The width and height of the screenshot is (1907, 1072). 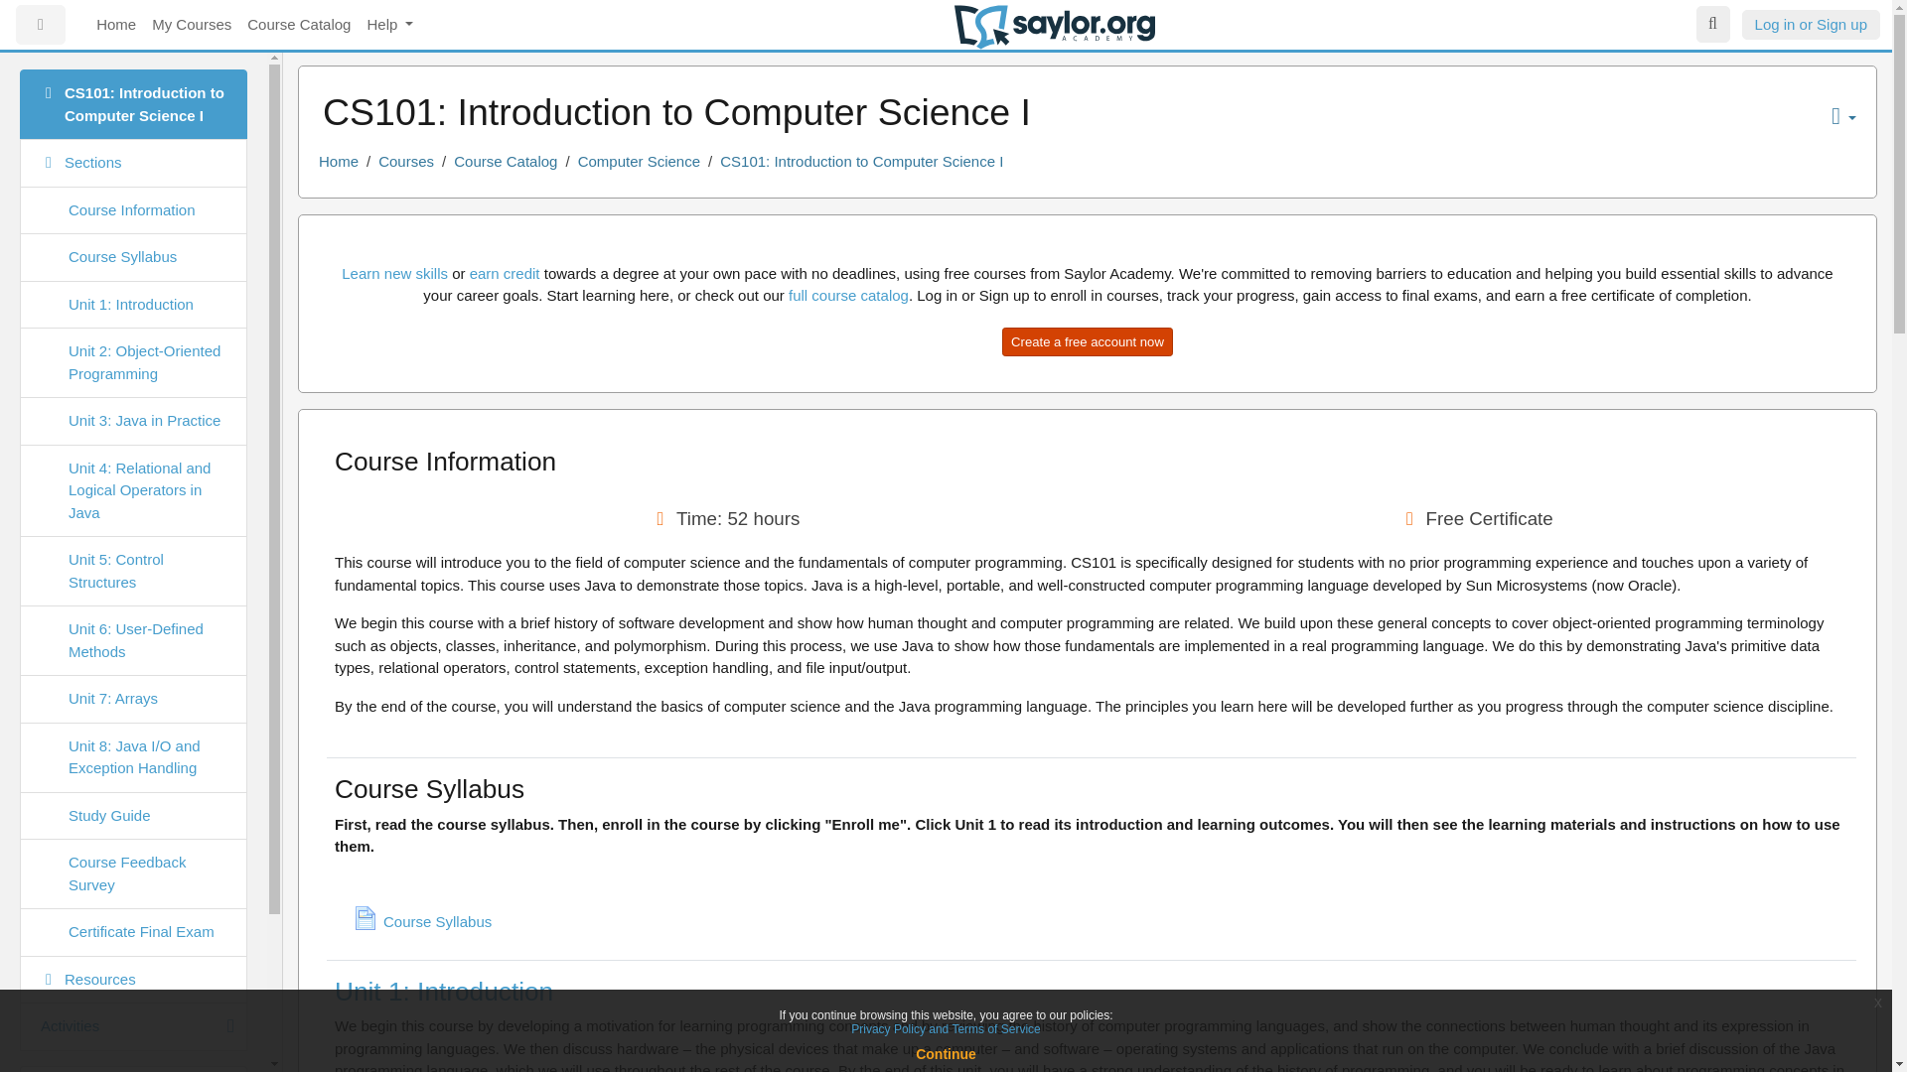 What do you see at coordinates (115, 26) in the screenshot?
I see `Home` at bounding box center [115, 26].